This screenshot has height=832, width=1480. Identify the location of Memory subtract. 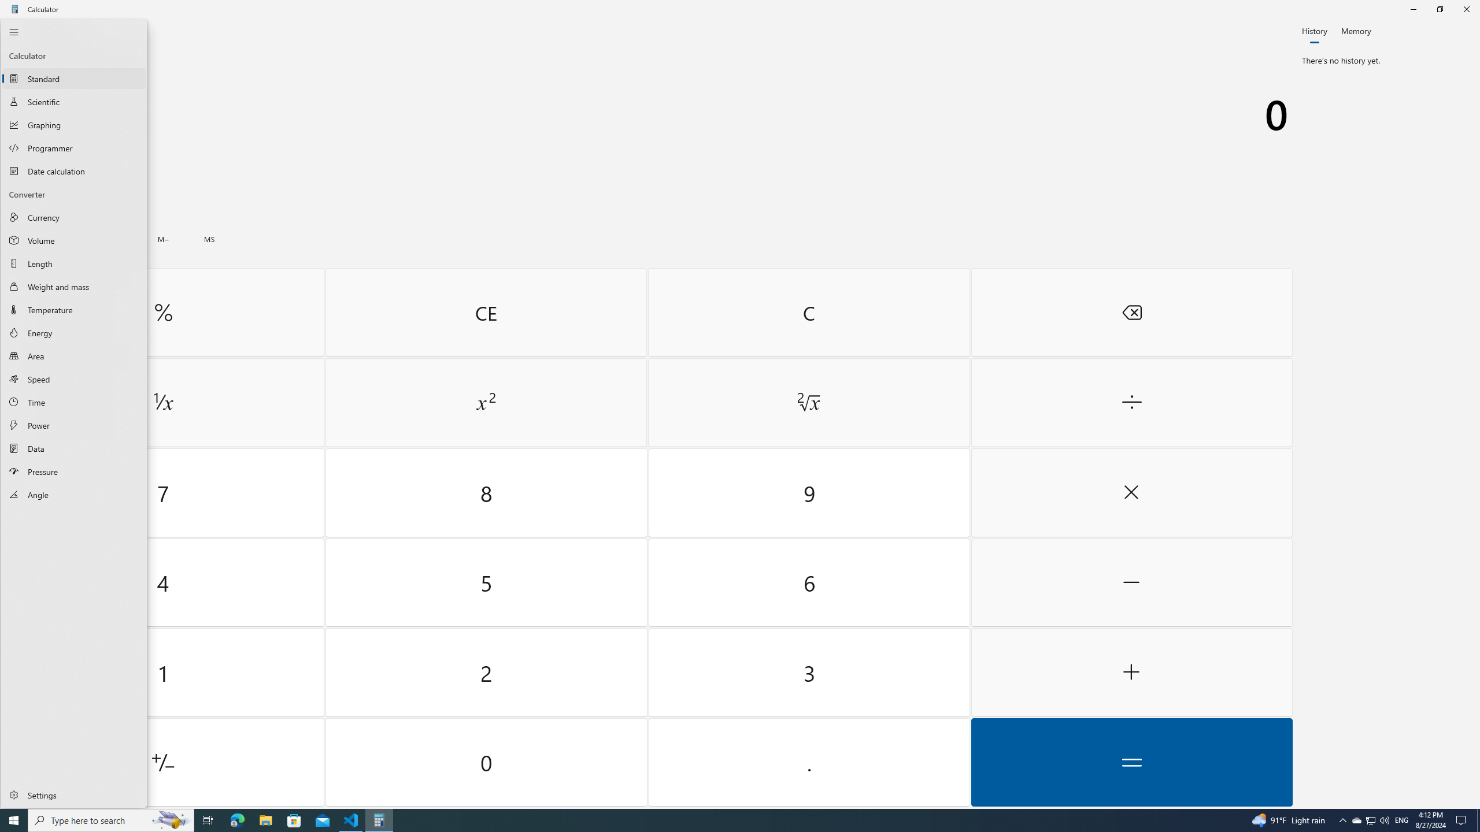
(163, 239).